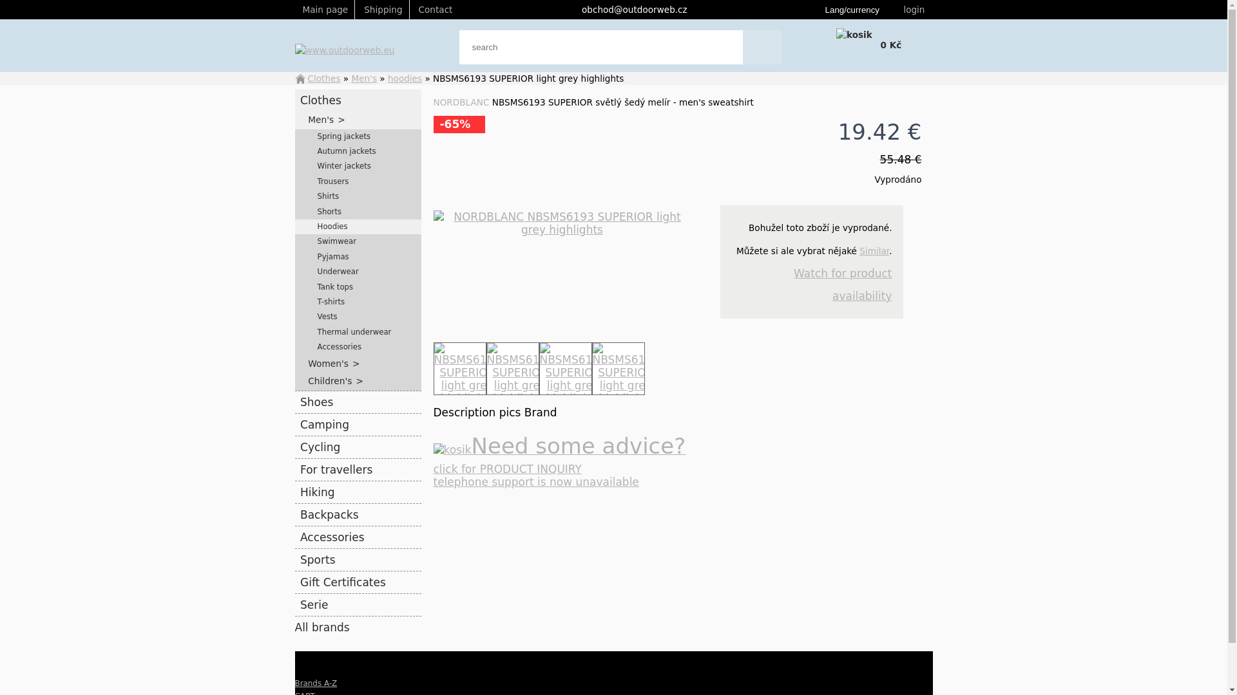  I want to click on Pyjamas, so click(358, 257).